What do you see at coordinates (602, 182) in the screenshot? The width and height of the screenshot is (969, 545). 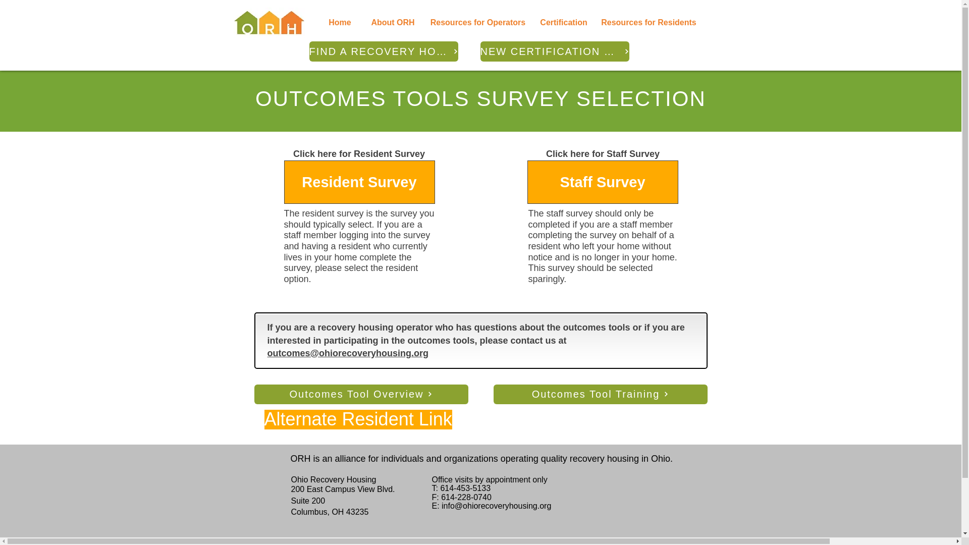 I see `Staff Survey` at bounding box center [602, 182].